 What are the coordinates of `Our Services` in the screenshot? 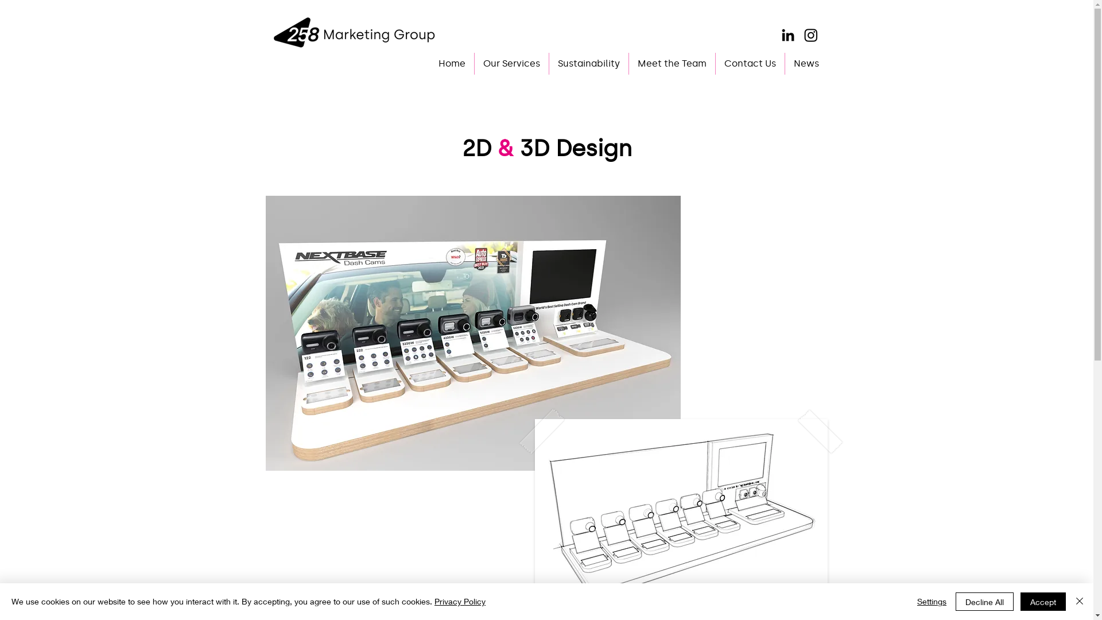 It's located at (511, 64).